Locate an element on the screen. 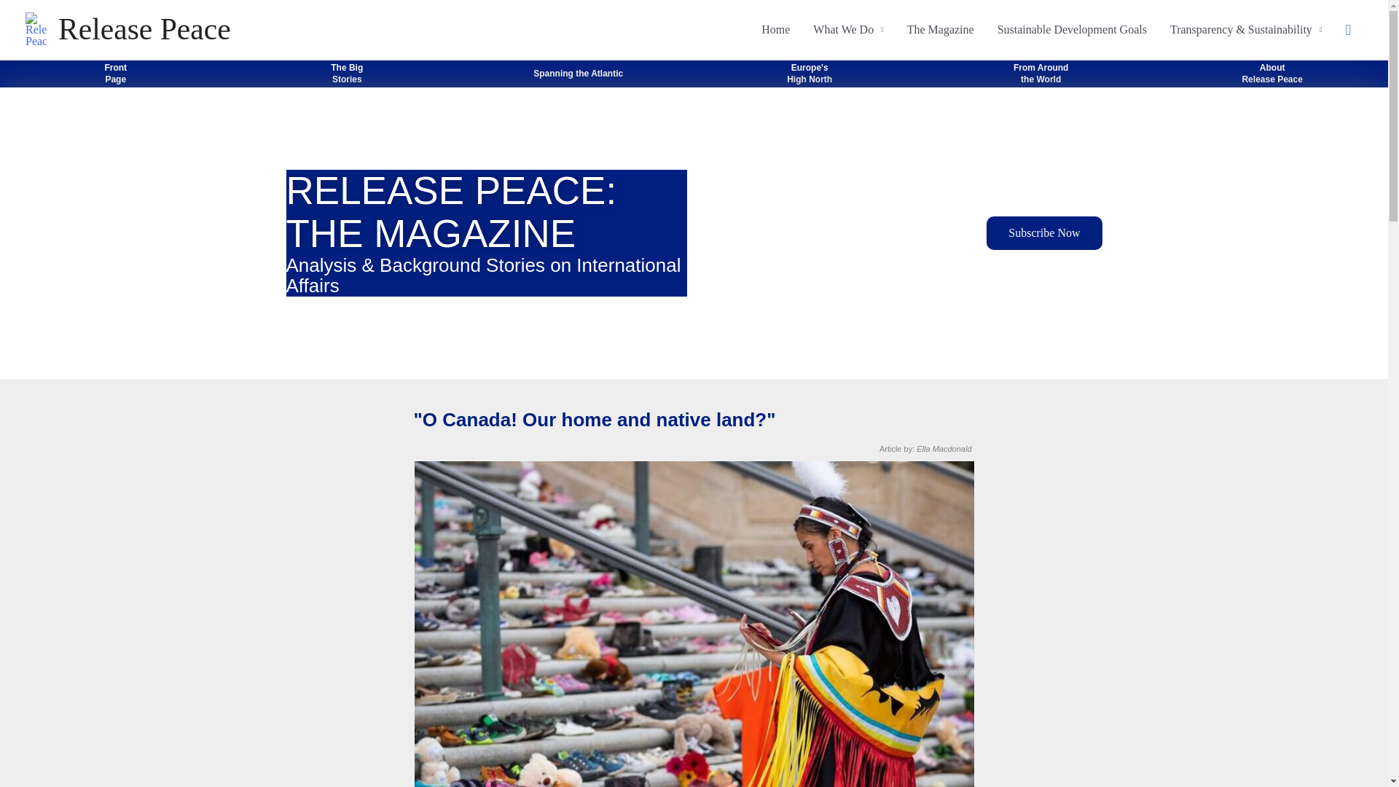 Image resolution: width=1399 pixels, height=787 pixels. Release Peace is located at coordinates (115, 73).